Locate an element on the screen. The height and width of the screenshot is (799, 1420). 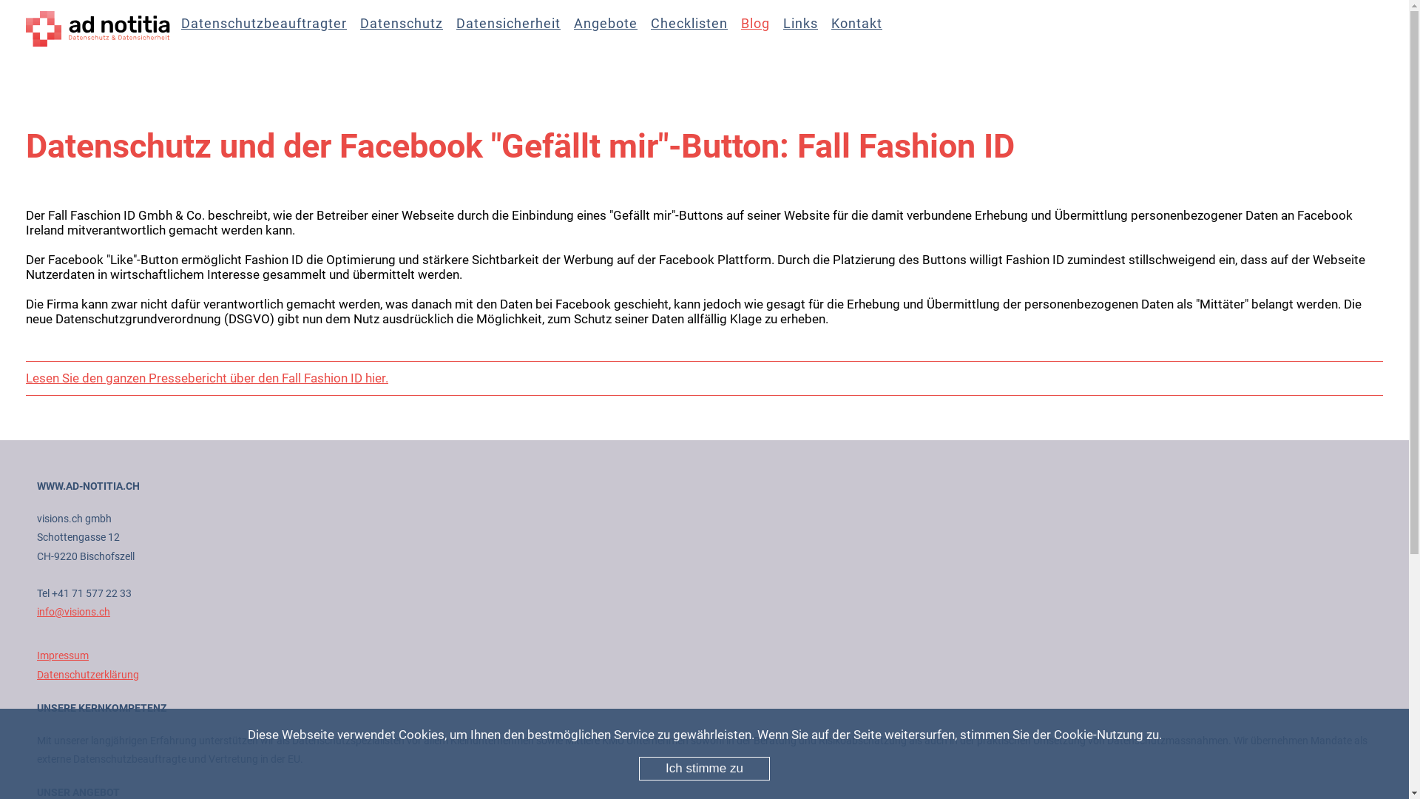
Ich stimme zu is located at coordinates (704, 769).